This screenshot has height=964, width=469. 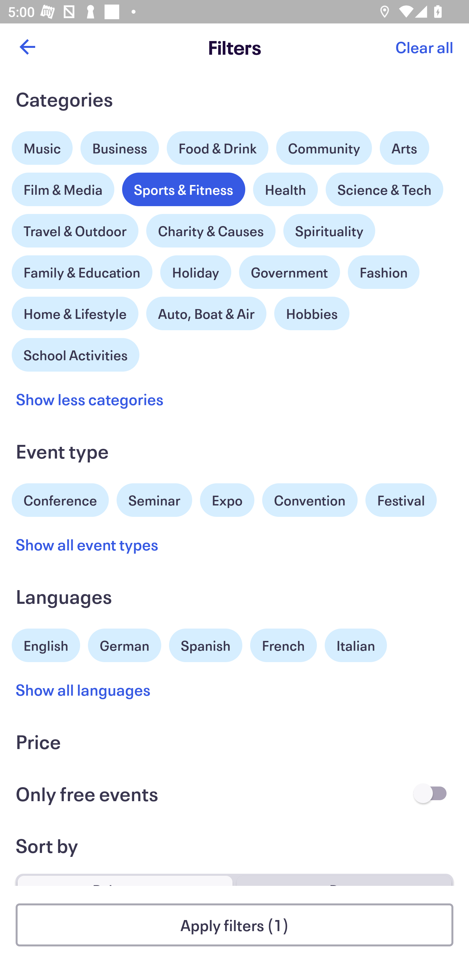 What do you see at coordinates (206, 645) in the screenshot?
I see `Spanish` at bounding box center [206, 645].